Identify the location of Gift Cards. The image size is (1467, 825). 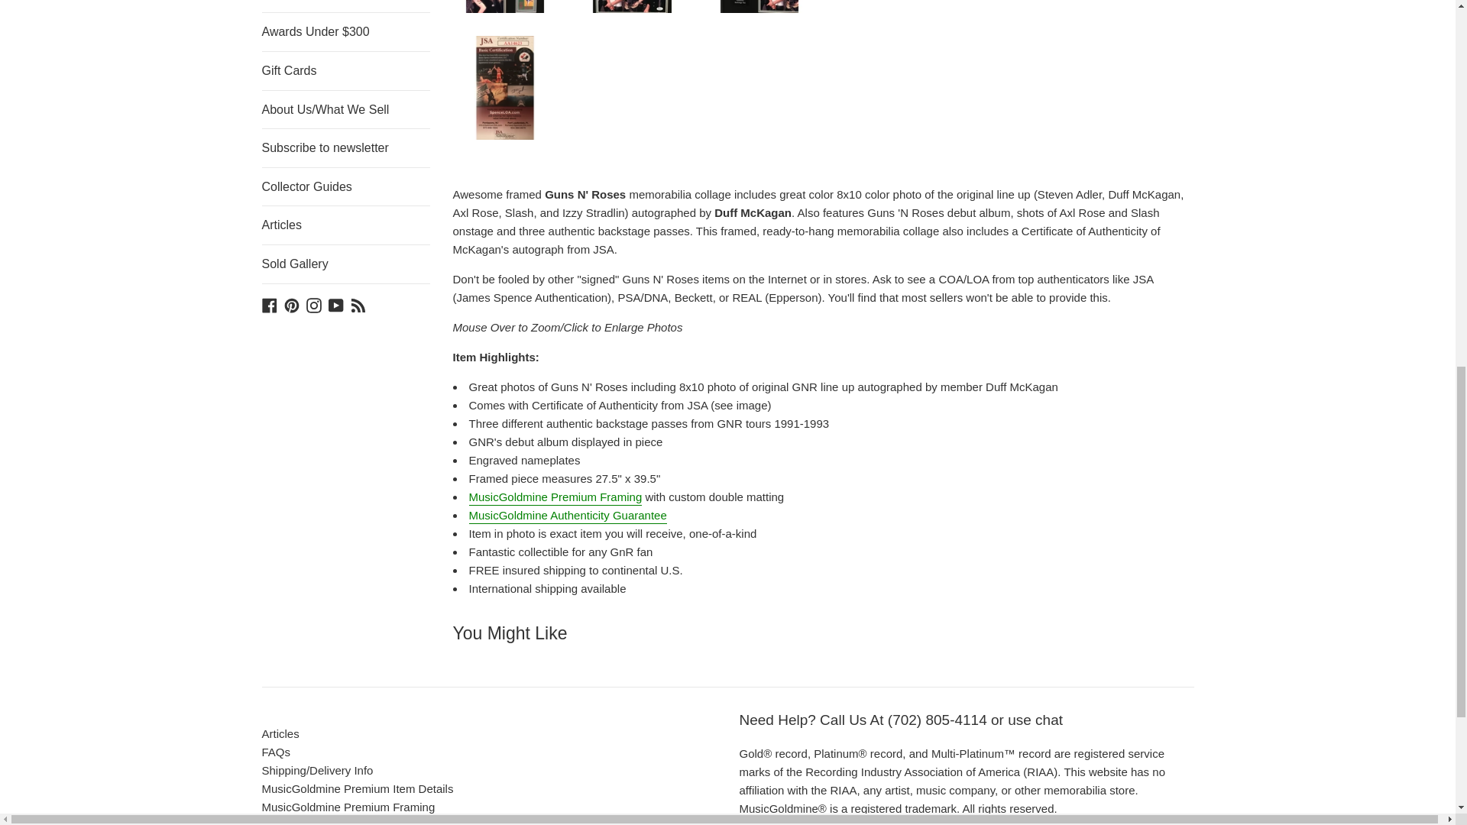
(345, 70).